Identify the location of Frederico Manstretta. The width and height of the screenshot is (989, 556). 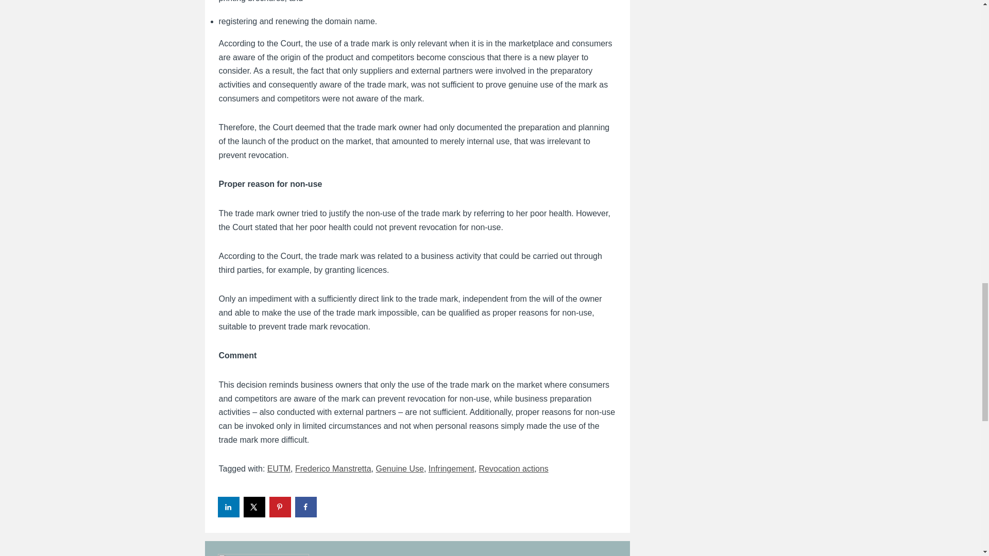
(333, 468).